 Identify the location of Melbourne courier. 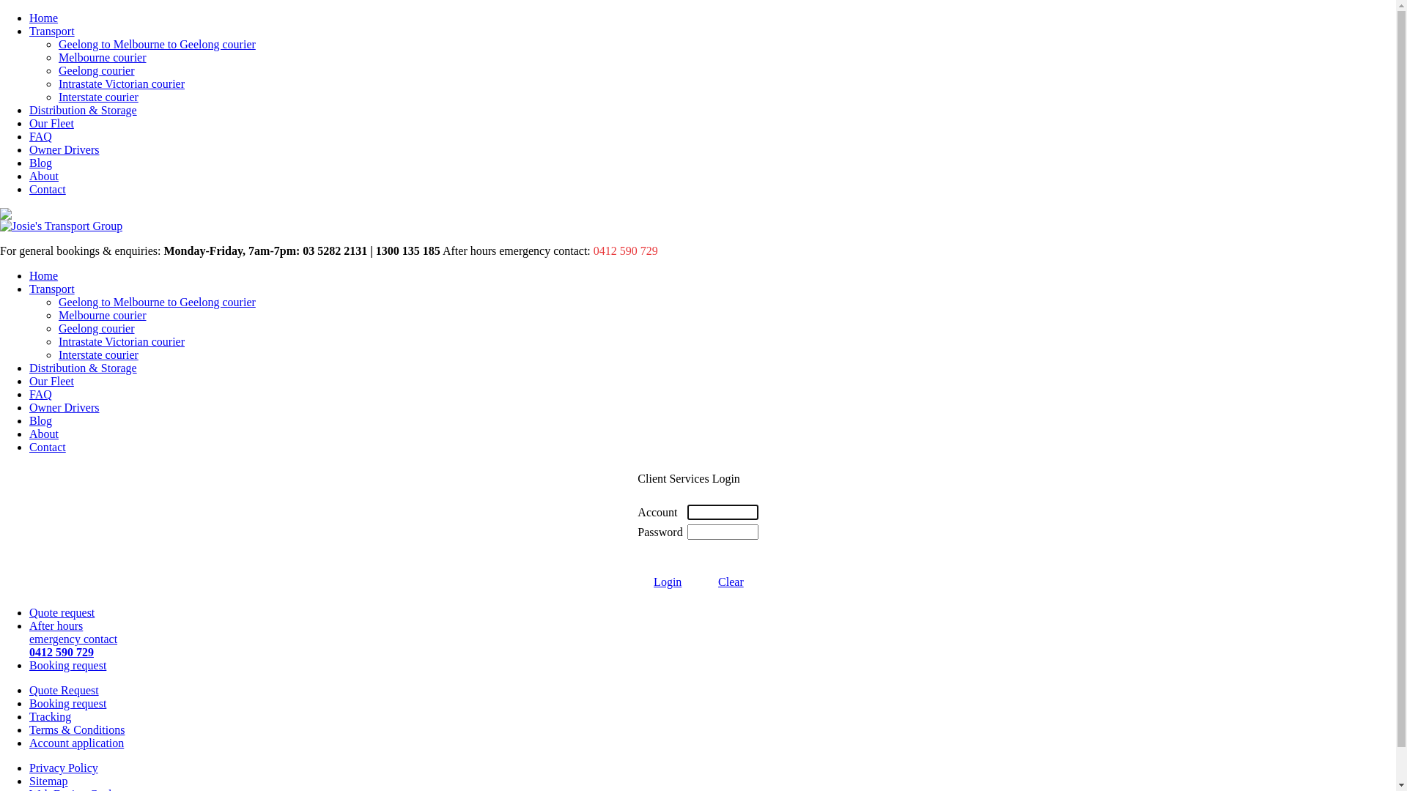
(103, 315).